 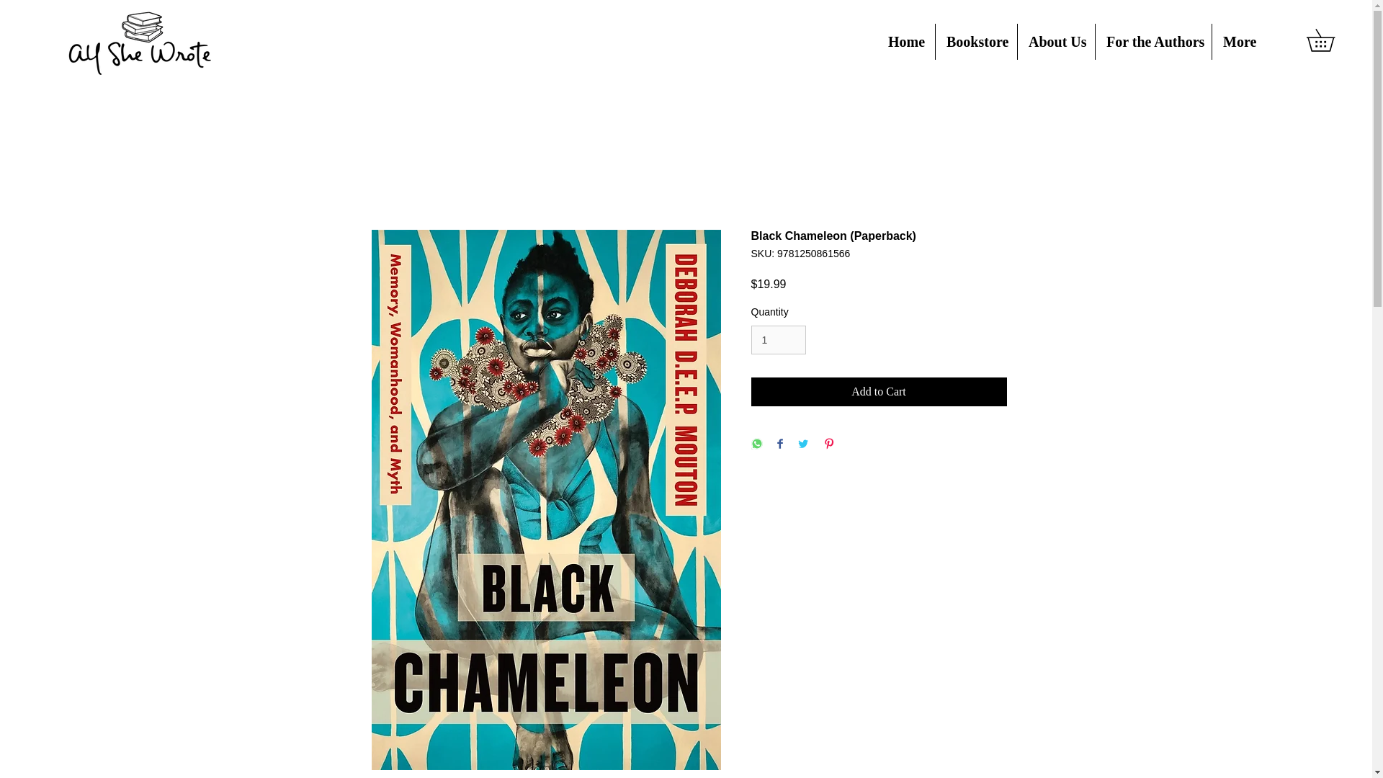 I want to click on For the Authors, so click(x=1152, y=42).